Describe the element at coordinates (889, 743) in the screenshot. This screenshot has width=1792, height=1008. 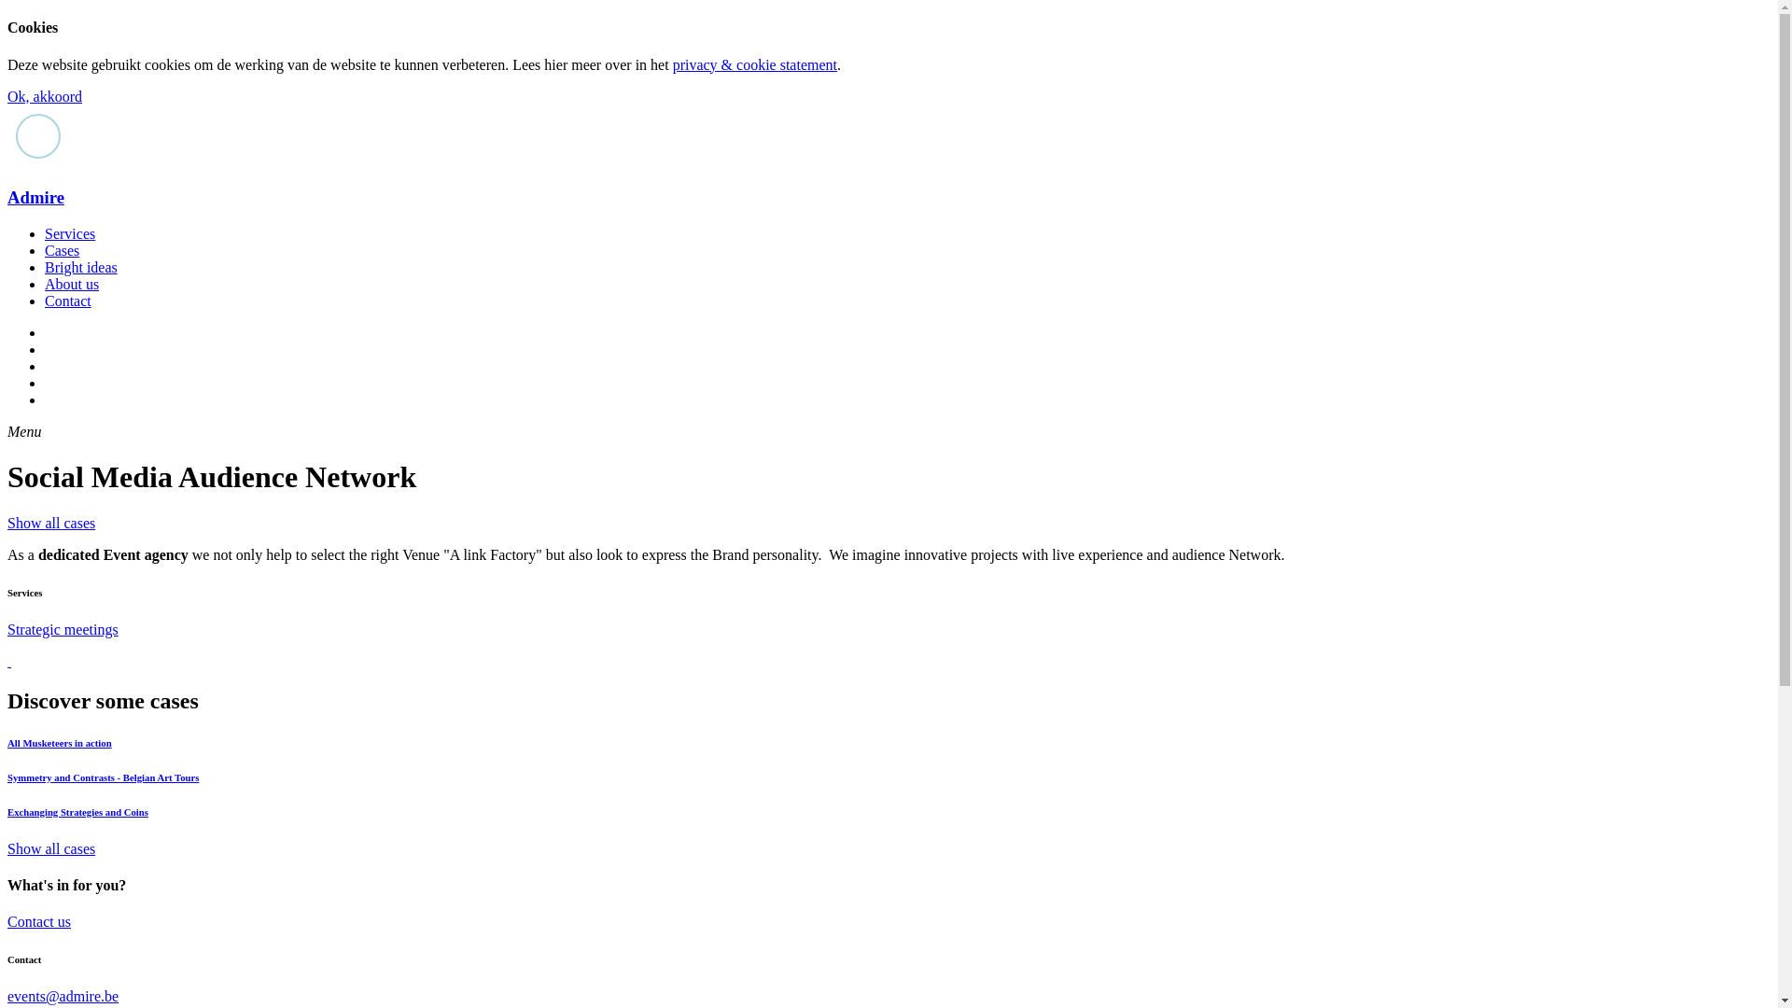
I see `All Musketeers in action` at that location.